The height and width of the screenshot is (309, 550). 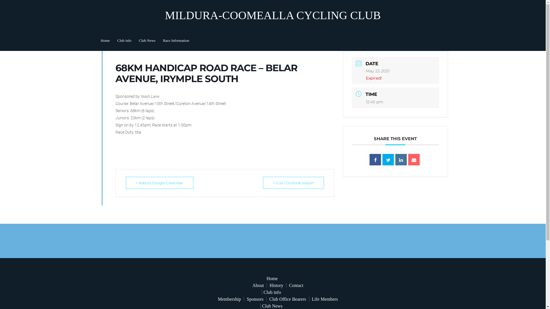 I want to click on Race Information, so click(x=176, y=41).